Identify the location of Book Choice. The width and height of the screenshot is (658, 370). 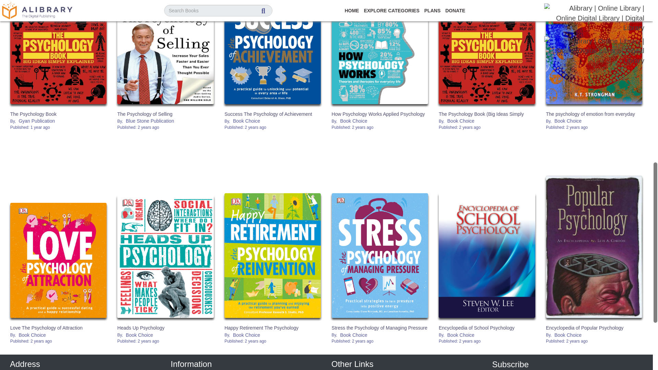
(568, 121).